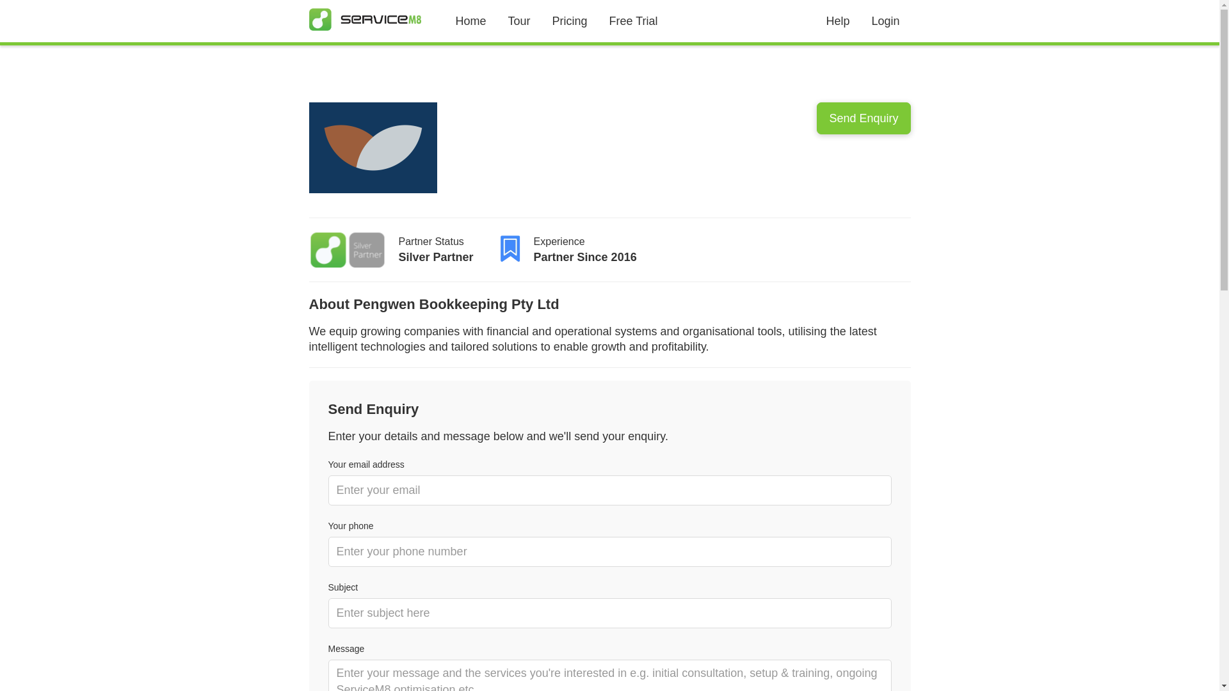 This screenshot has height=691, width=1229. What do you see at coordinates (570, 20) in the screenshot?
I see `Pricing` at bounding box center [570, 20].